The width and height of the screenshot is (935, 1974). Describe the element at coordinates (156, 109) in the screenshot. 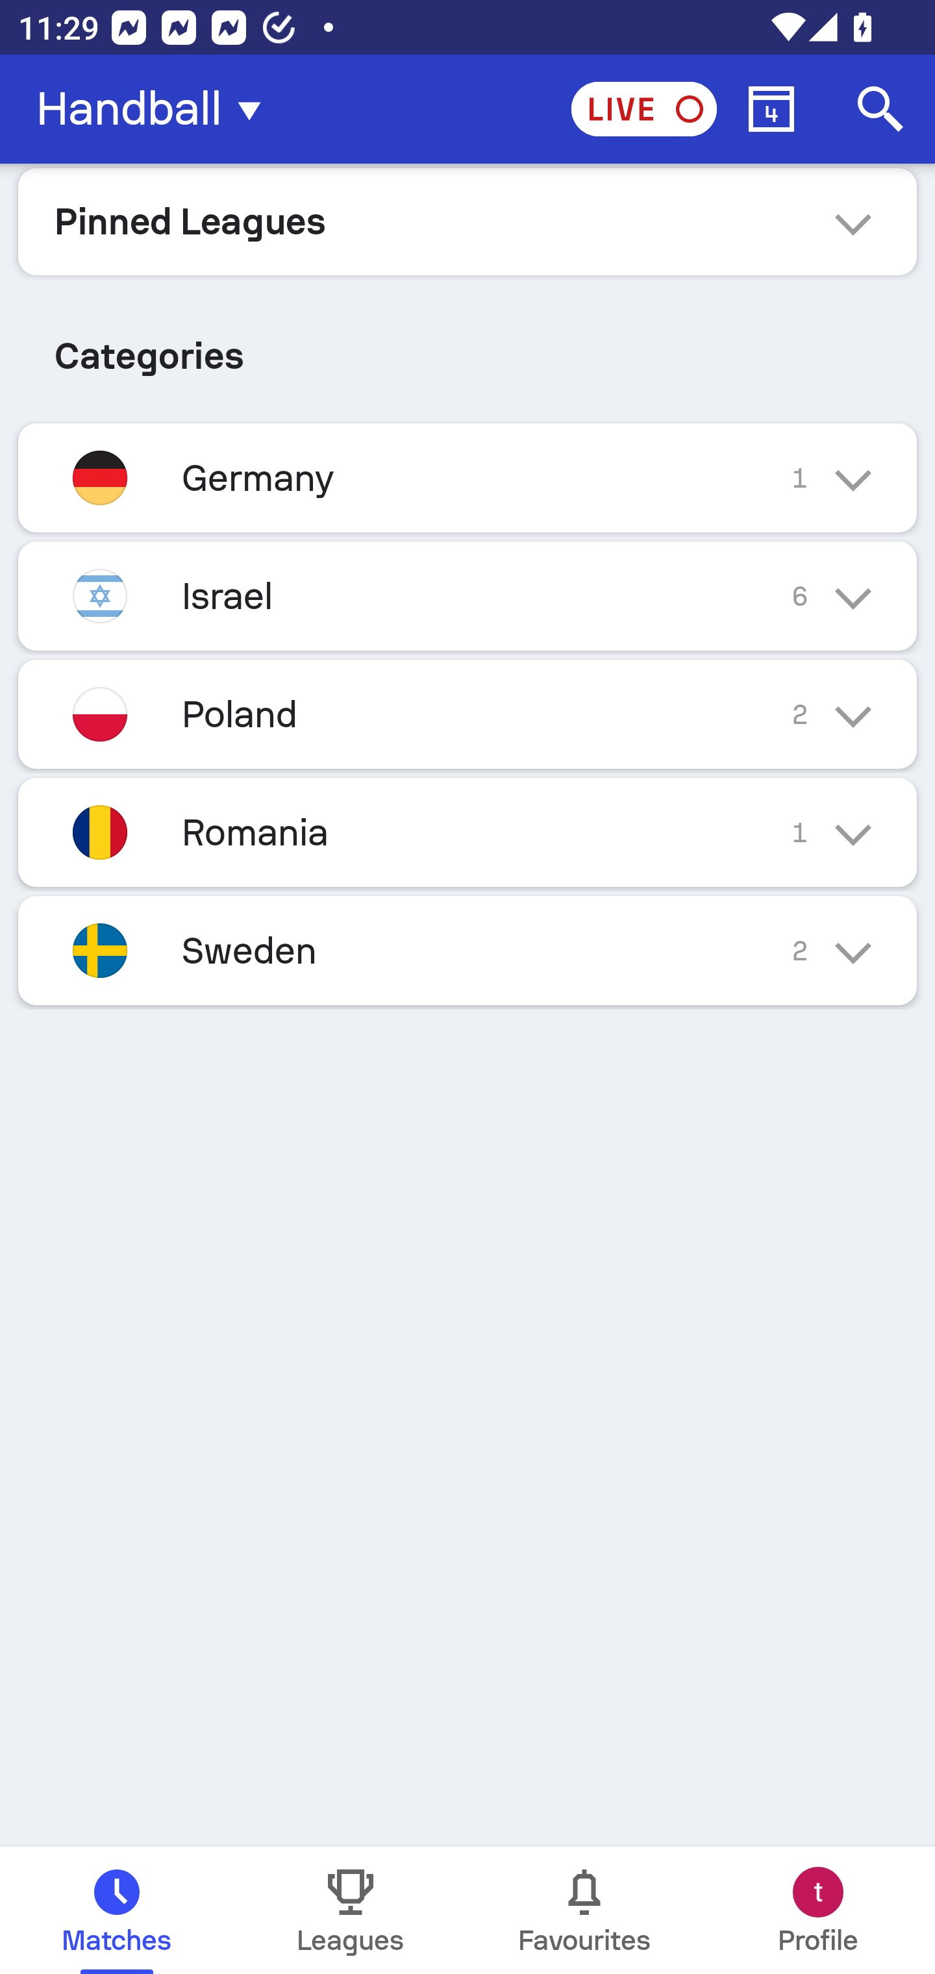

I see `Handball` at that location.